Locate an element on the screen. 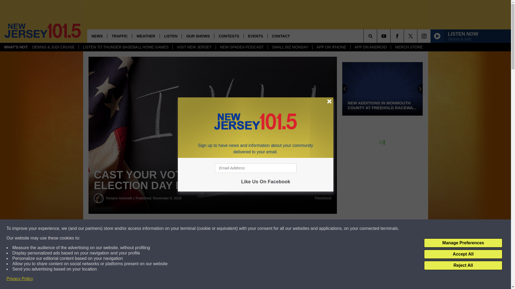 This screenshot has width=515, height=289. LISTEN is located at coordinates (171, 36).